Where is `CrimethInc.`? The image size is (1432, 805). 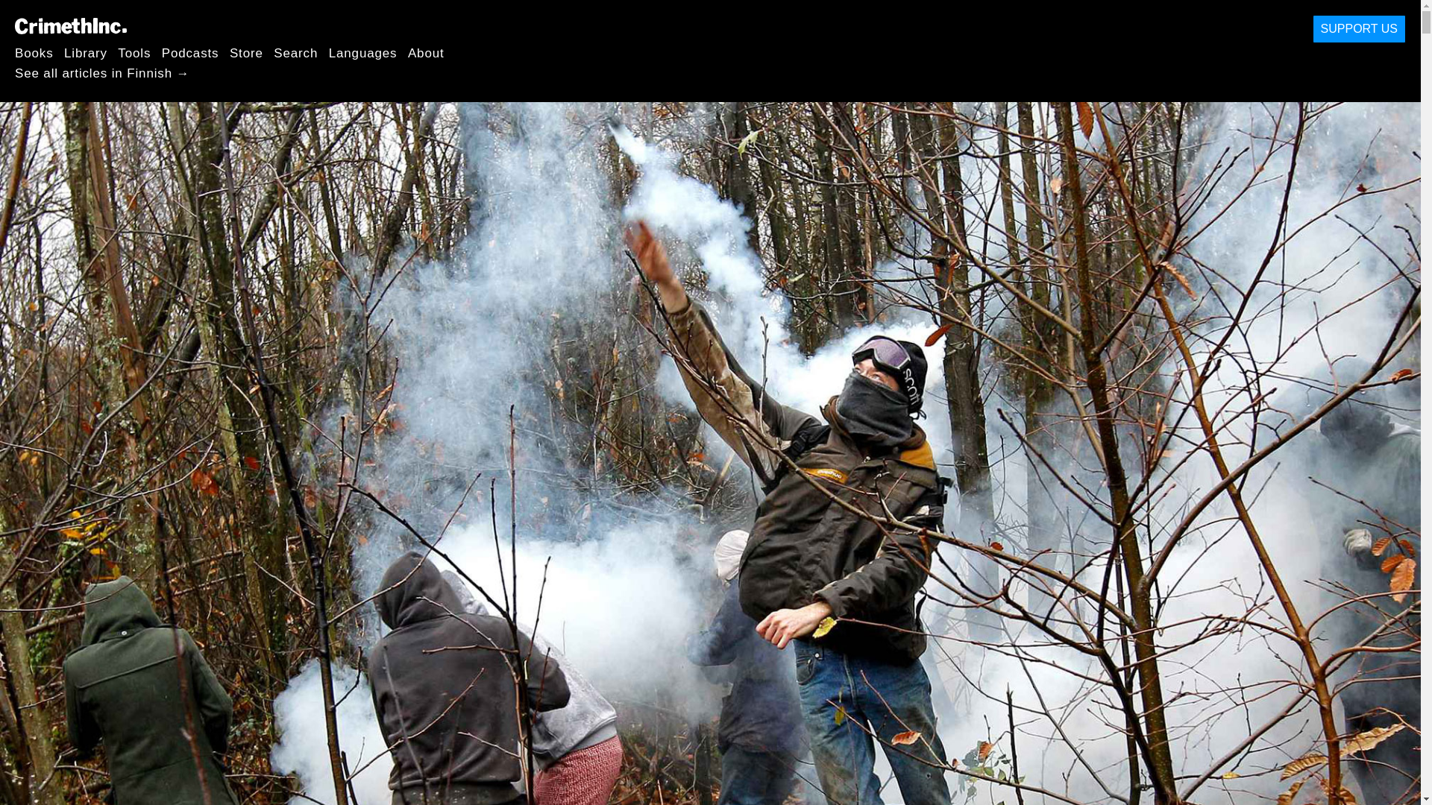 CrimethInc. is located at coordinates (70, 25).